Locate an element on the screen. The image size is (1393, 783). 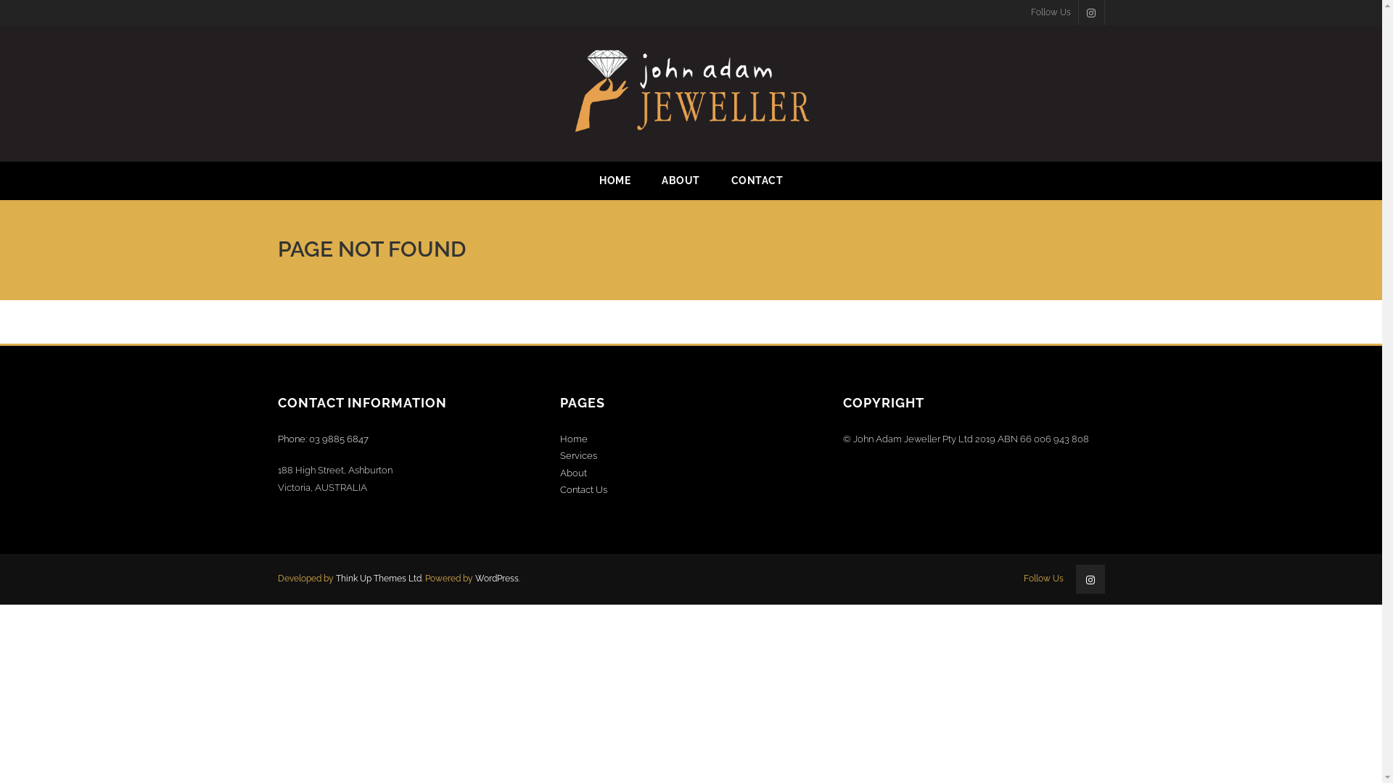
ABOUT is located at coordinates (681, 181).